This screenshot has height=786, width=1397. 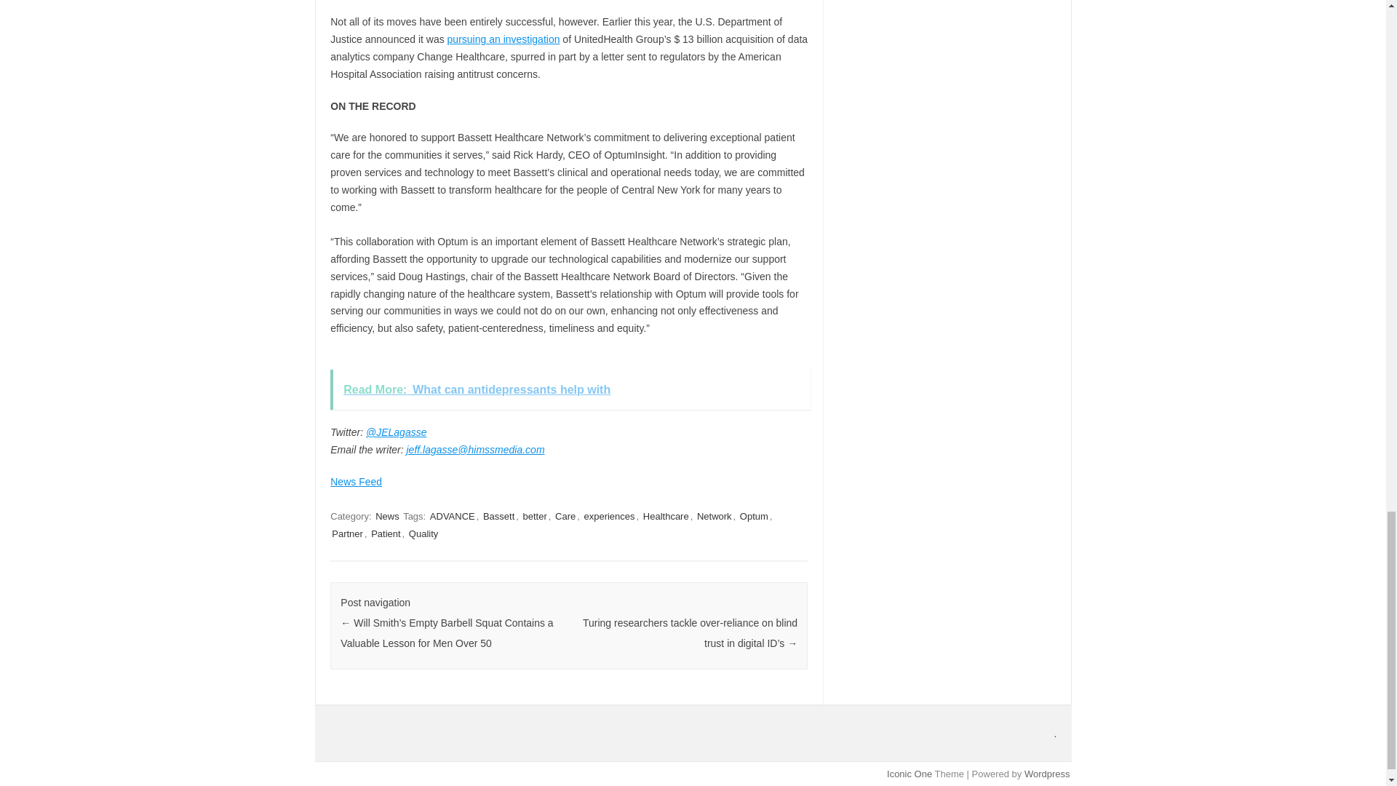 I want to click on News, so click(x=387, y=516).